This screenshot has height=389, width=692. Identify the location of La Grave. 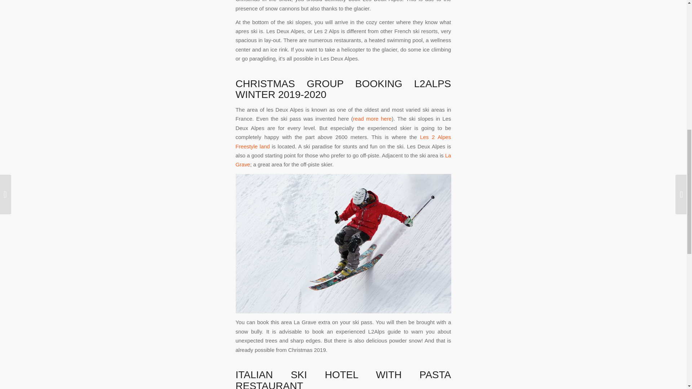
(343, 160).